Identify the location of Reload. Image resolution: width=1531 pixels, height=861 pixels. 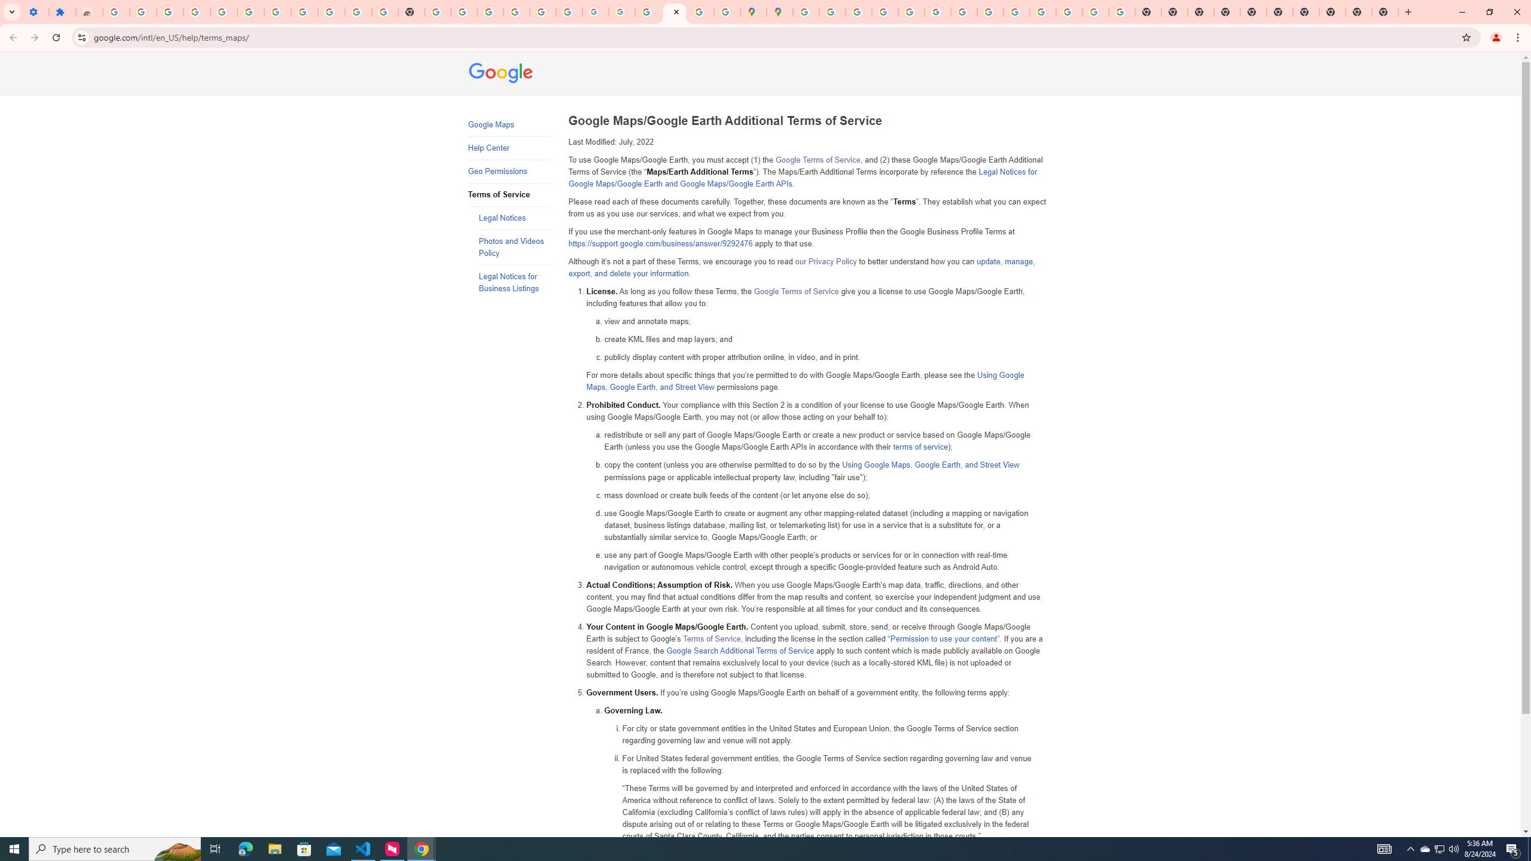
(56, 38).